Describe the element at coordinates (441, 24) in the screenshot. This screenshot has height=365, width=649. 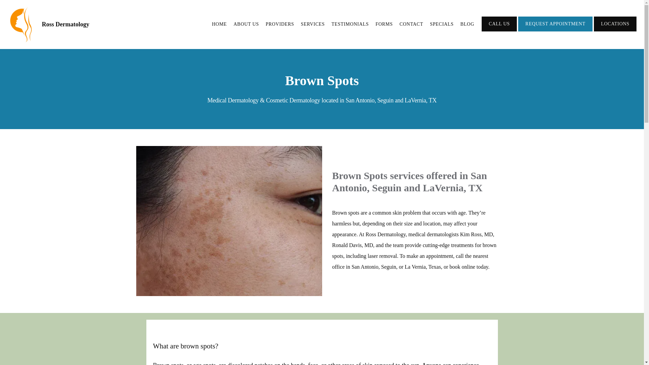
I see `SPECIALS` at that location.